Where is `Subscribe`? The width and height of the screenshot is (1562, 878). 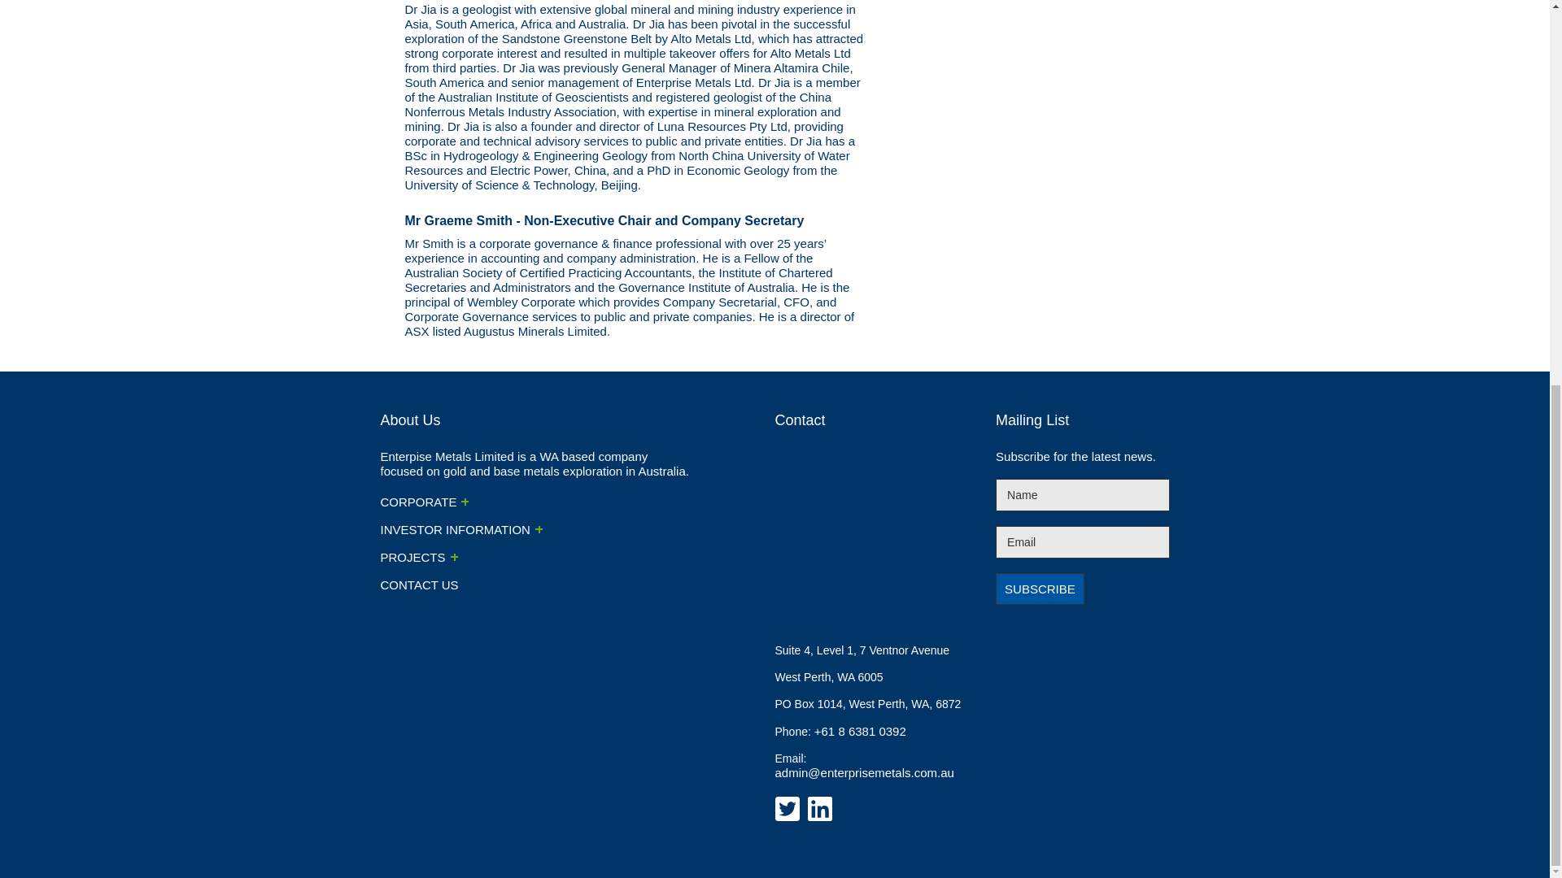 Subscribe is located at coordinates (1040, 589).